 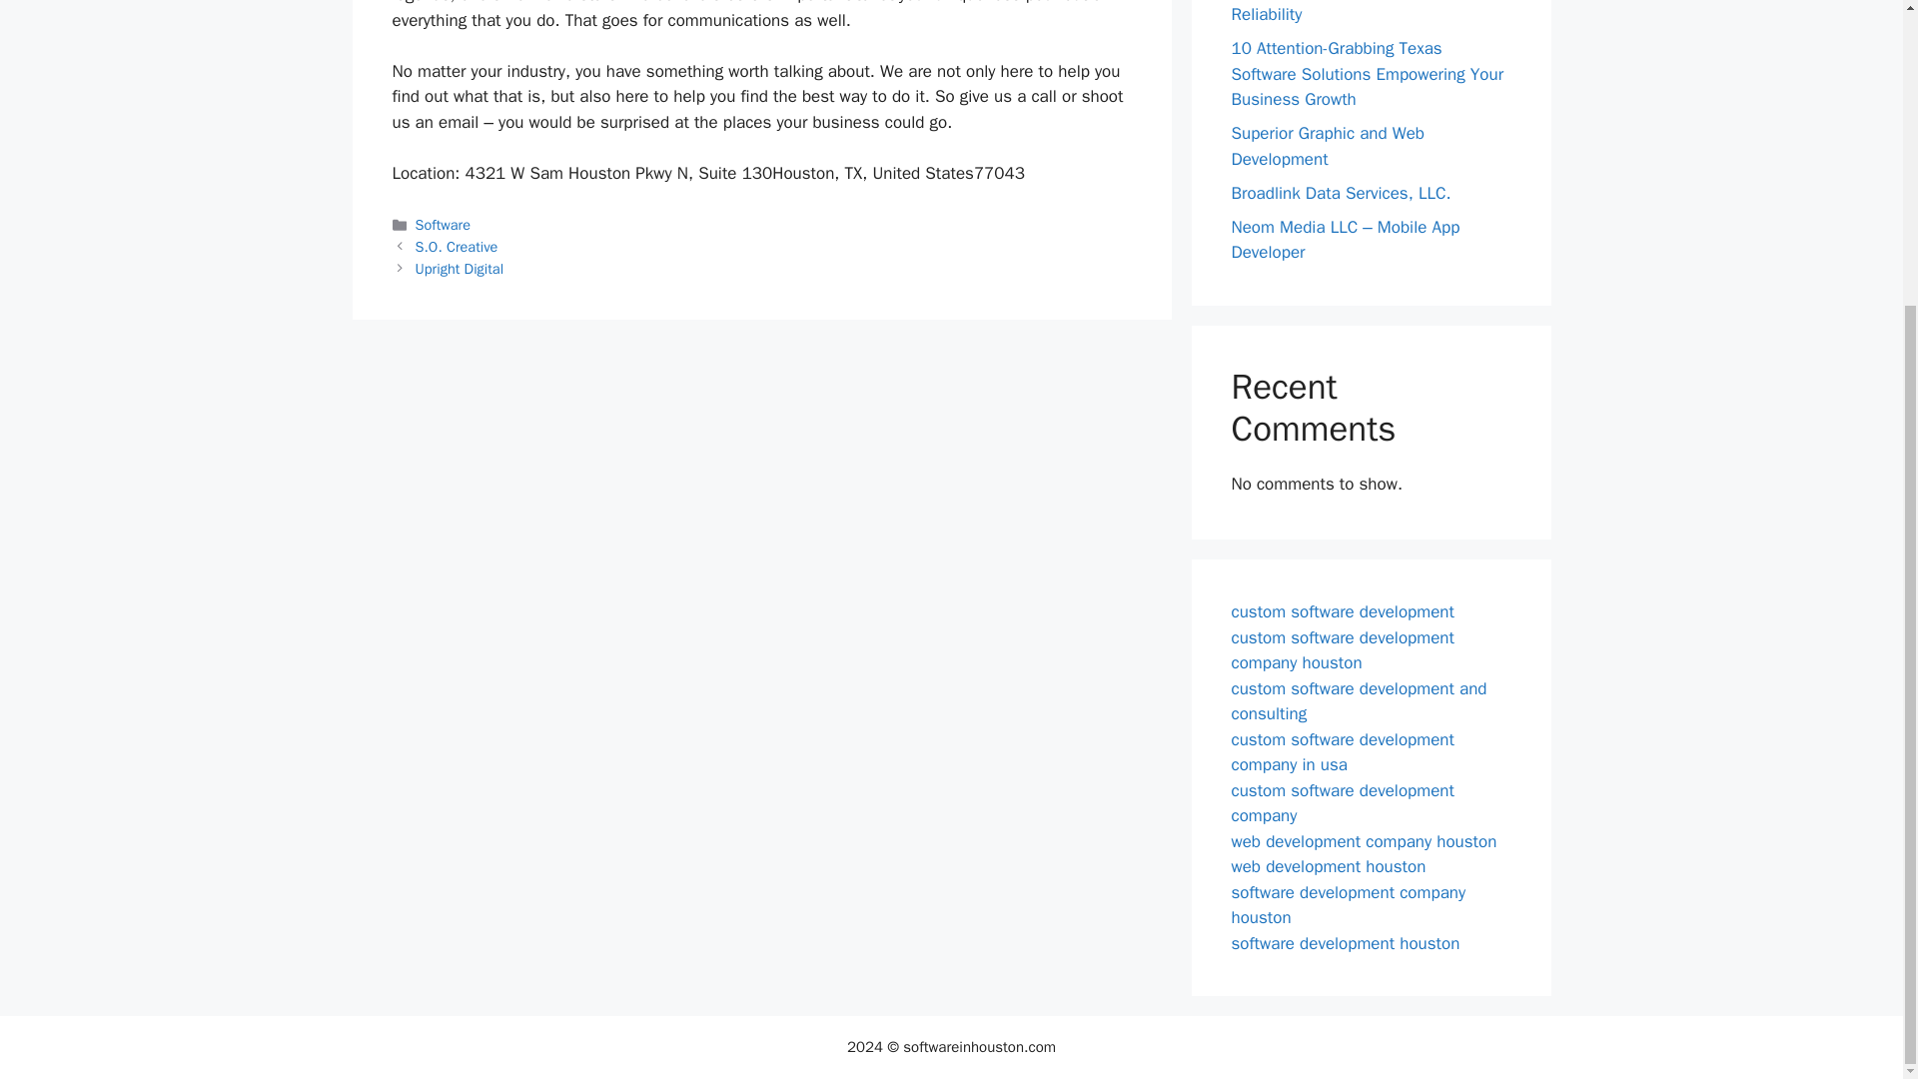 I want to click on software development company houston, so click(x=1348, y=905).